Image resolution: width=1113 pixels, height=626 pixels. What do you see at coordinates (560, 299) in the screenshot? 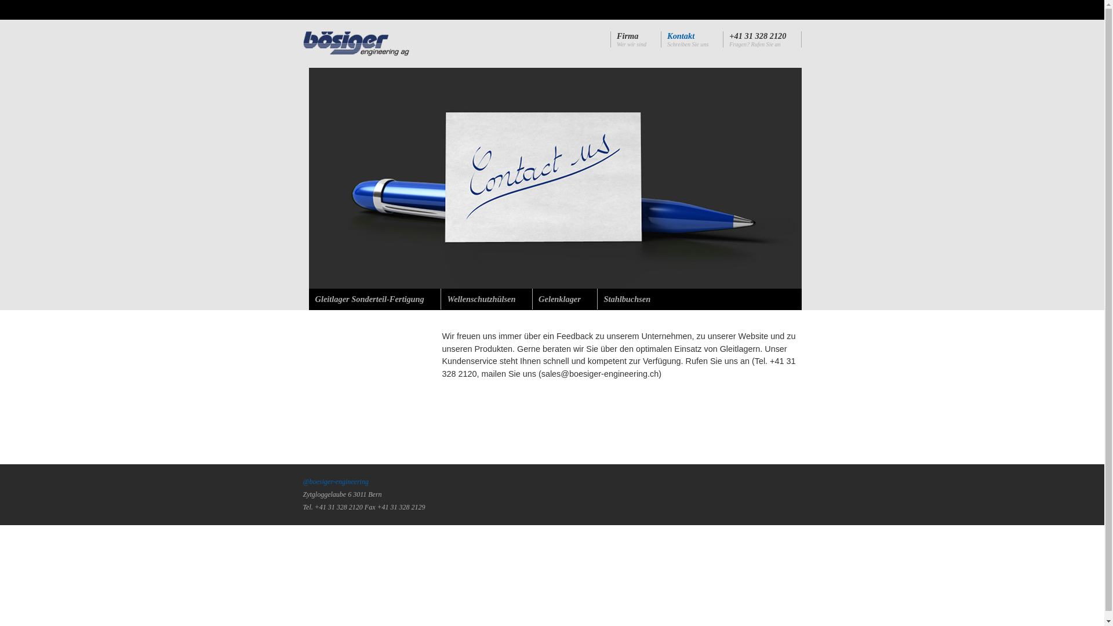
I see `Gelenklager` at bounding box center [560, 299].